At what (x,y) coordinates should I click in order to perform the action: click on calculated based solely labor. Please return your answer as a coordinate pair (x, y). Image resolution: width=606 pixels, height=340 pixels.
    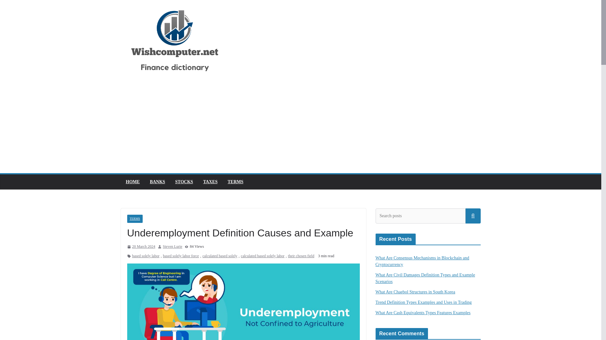
    Looking at the image, I should click on (262, 256).